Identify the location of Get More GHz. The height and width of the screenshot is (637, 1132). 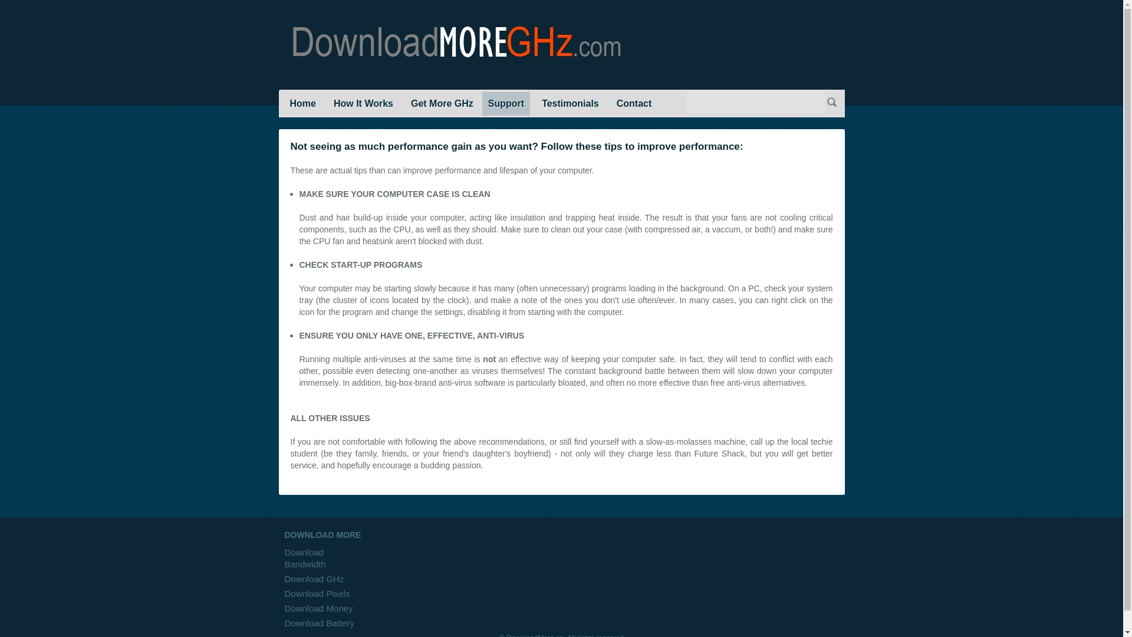
(442, 103).